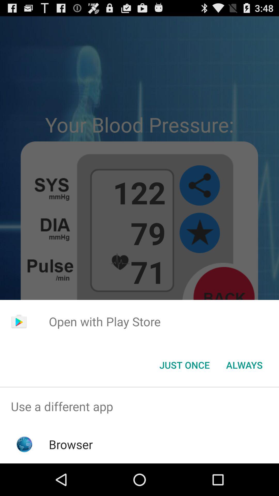  I want to click on swipe to the browser item, so click(71, 444).